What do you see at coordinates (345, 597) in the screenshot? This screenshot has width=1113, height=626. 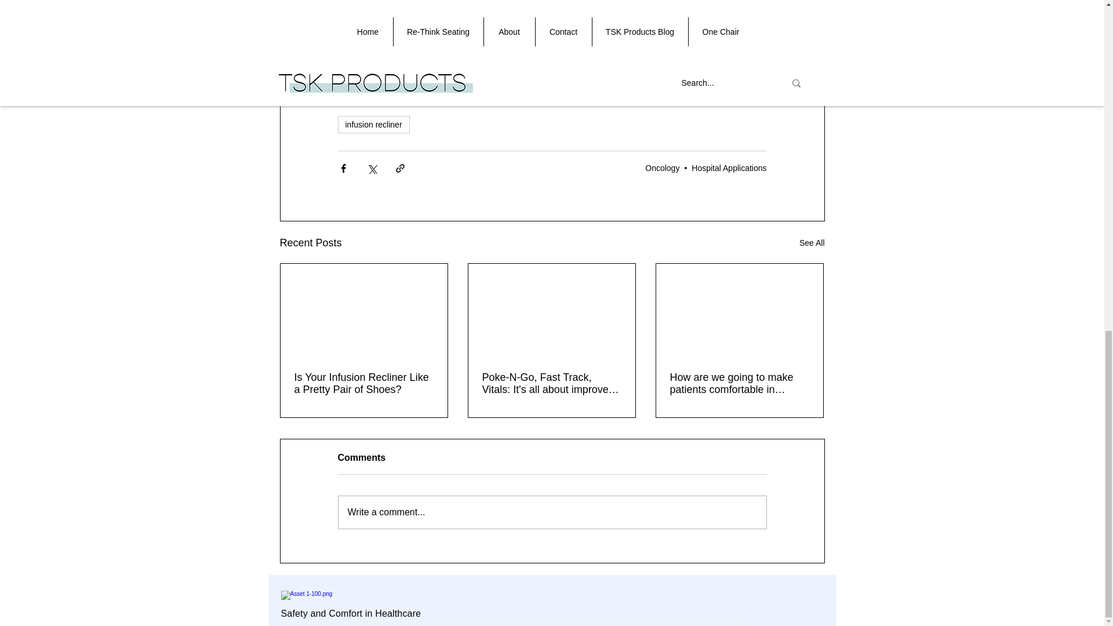 I see `Asset 1-100.png` at bounding box center [345, 597].